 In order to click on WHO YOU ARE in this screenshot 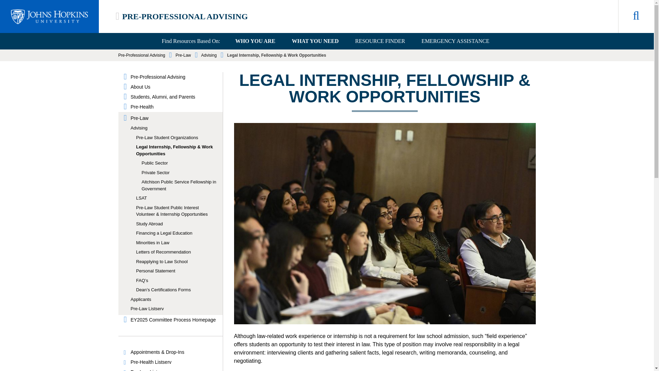, I will do `click(255, 41)`.